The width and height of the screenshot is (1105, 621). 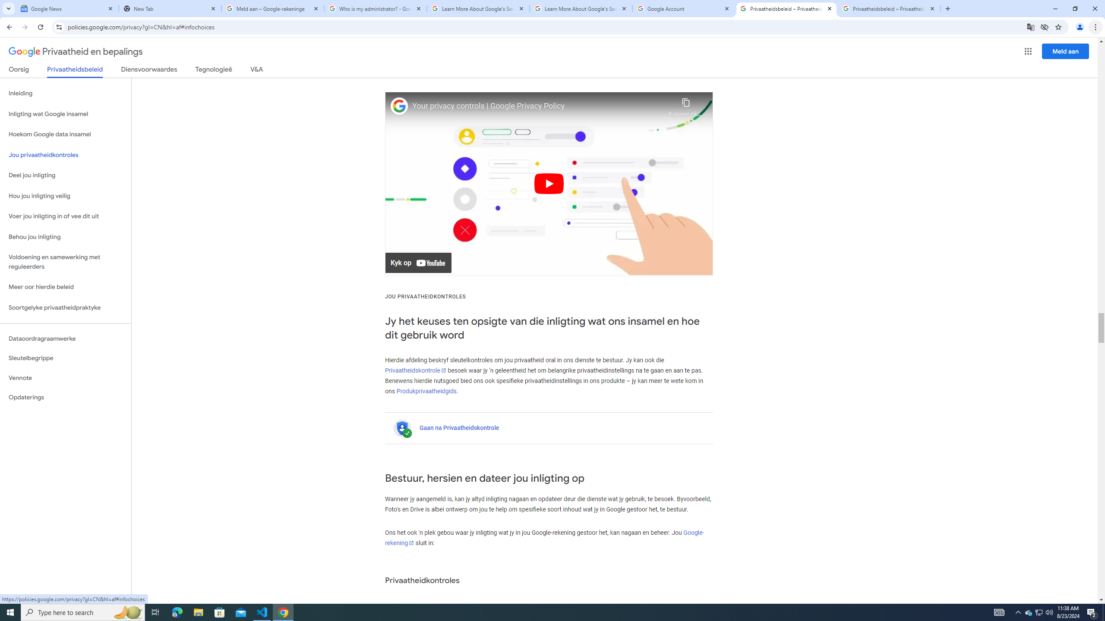 What do you see at coordinates (66, 307) in the screenshot?
I see `Soortgelyke privaatheidpraktyke` at bounding box center [66, 307].